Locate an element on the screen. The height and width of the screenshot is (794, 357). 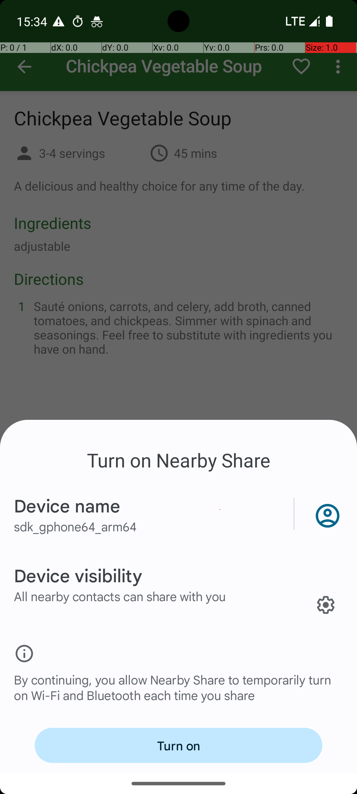
By continuing, you allow Nearby Share to temporarily turn on Wi-Fi and Bluetooth each time you share is located at coordinates (178, 694).